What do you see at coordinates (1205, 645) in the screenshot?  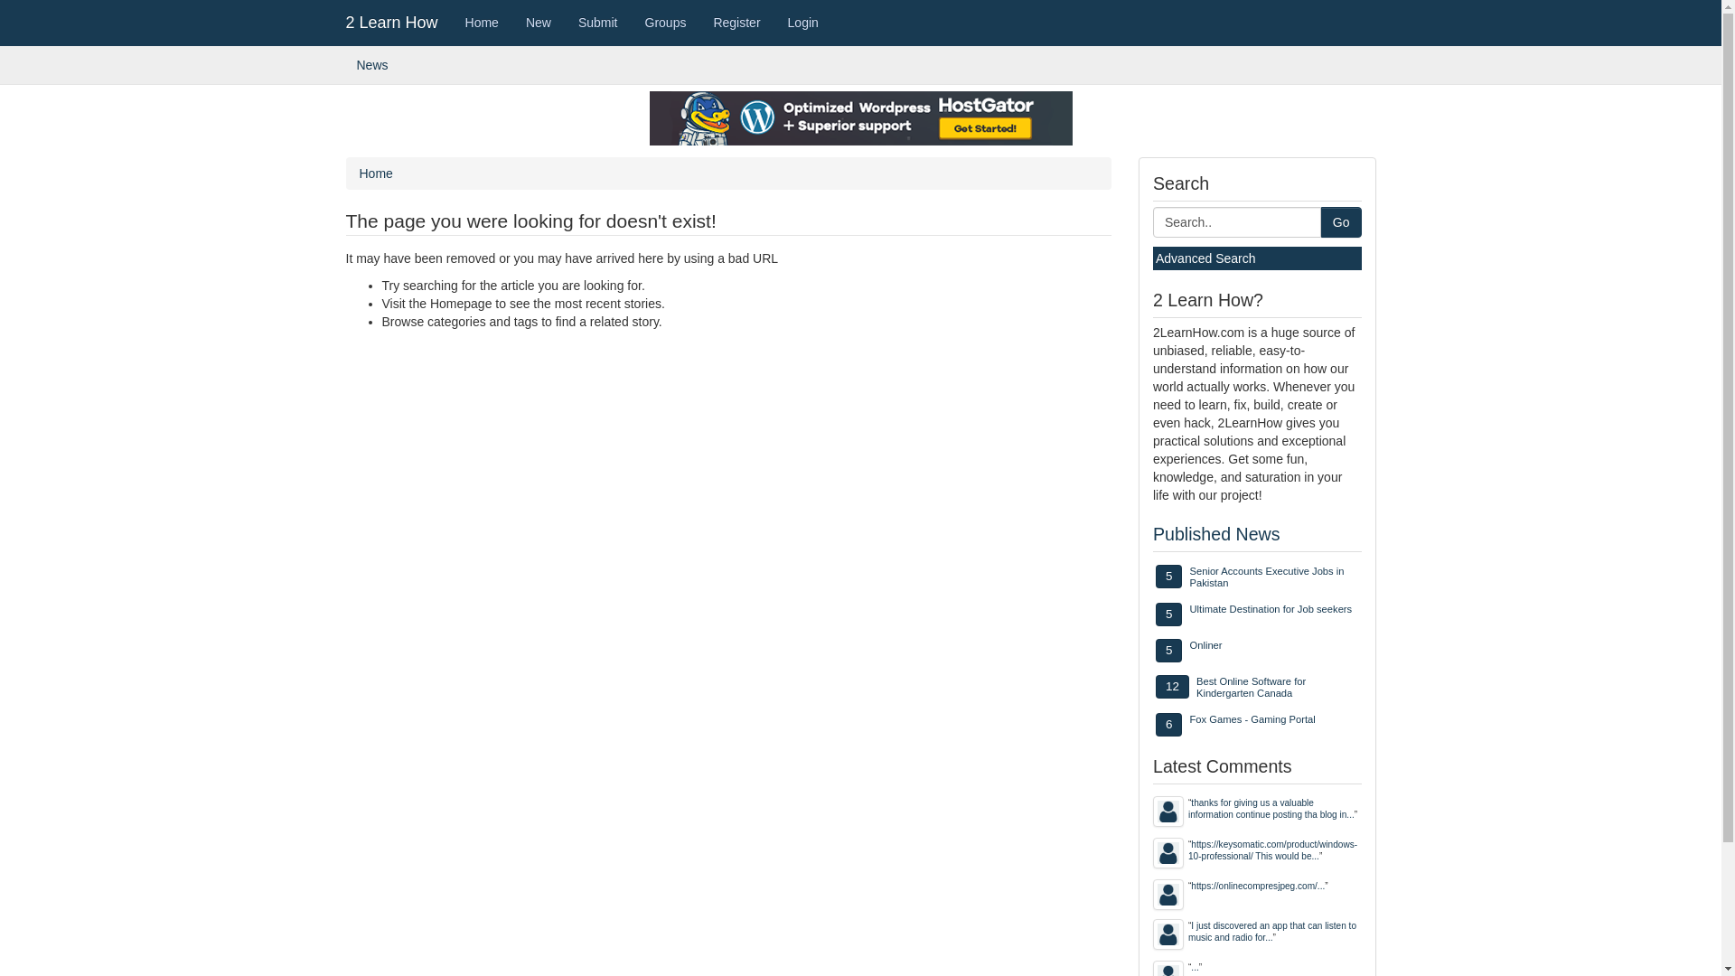 I see `Onliner` at bounding box center [1205, 645].